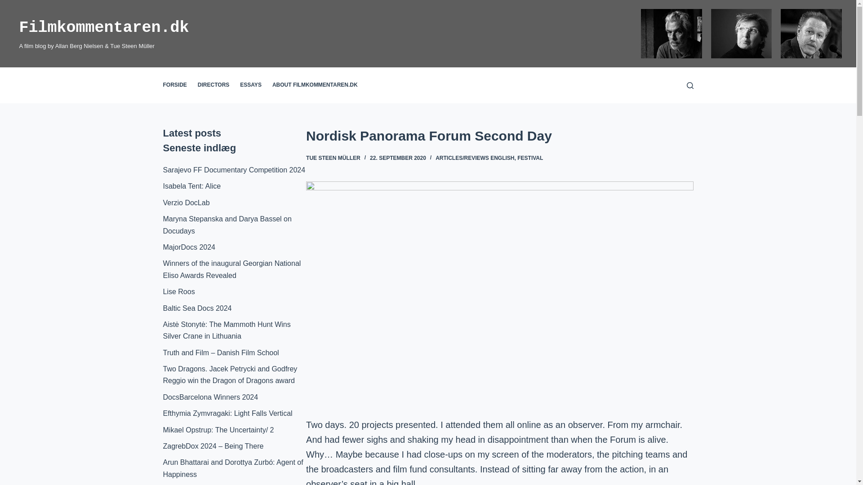 This screenshot has width=863, height=485. I want to click on Lise Roos, so click(179, 291).